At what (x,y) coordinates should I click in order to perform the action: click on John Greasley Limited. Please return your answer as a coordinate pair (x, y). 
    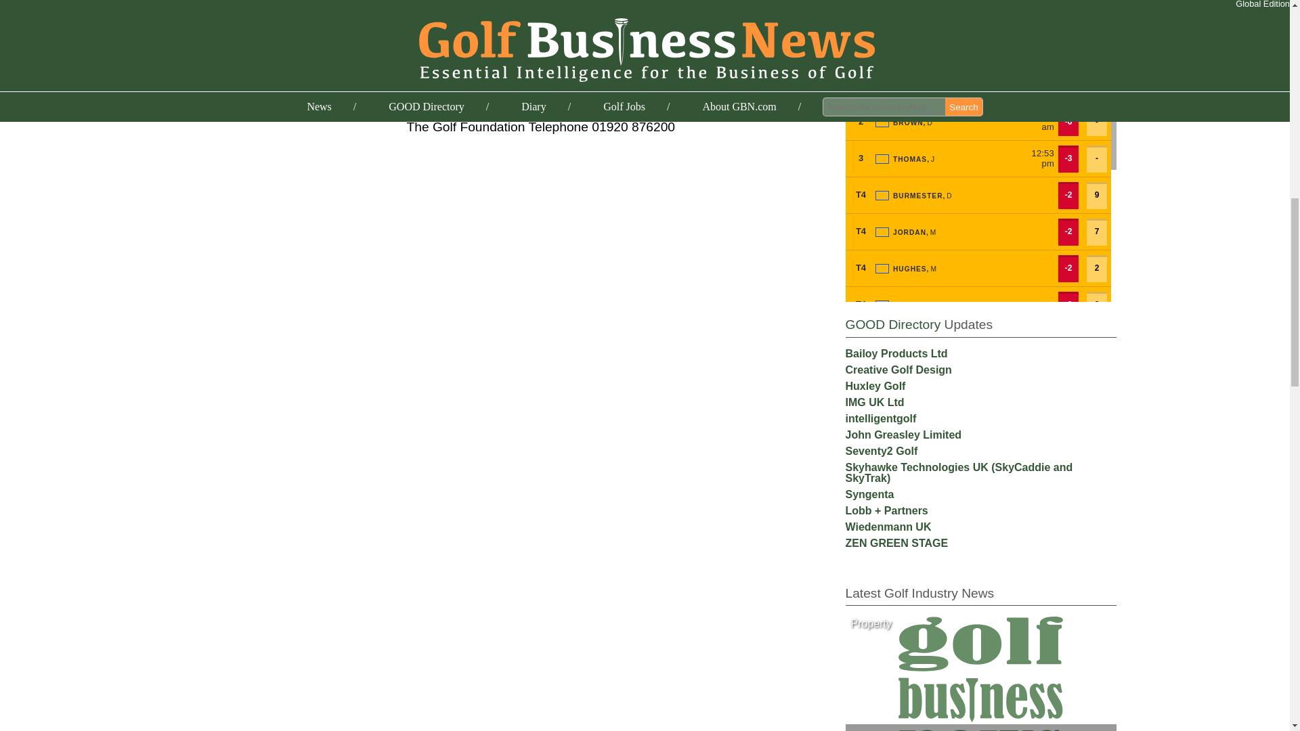
    Looking at the image, I should click on (903, 435).